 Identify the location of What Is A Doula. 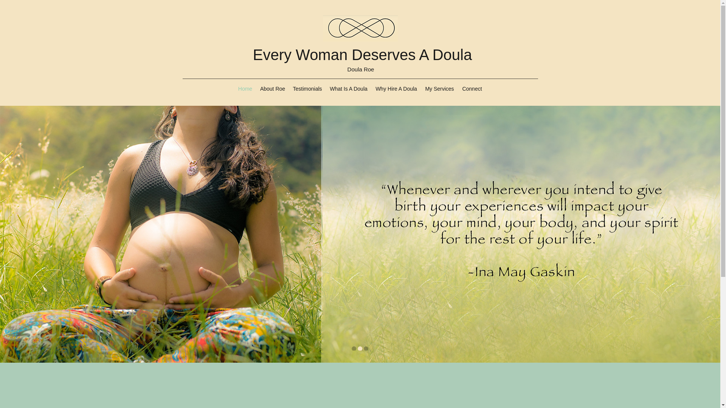
(349, 88).